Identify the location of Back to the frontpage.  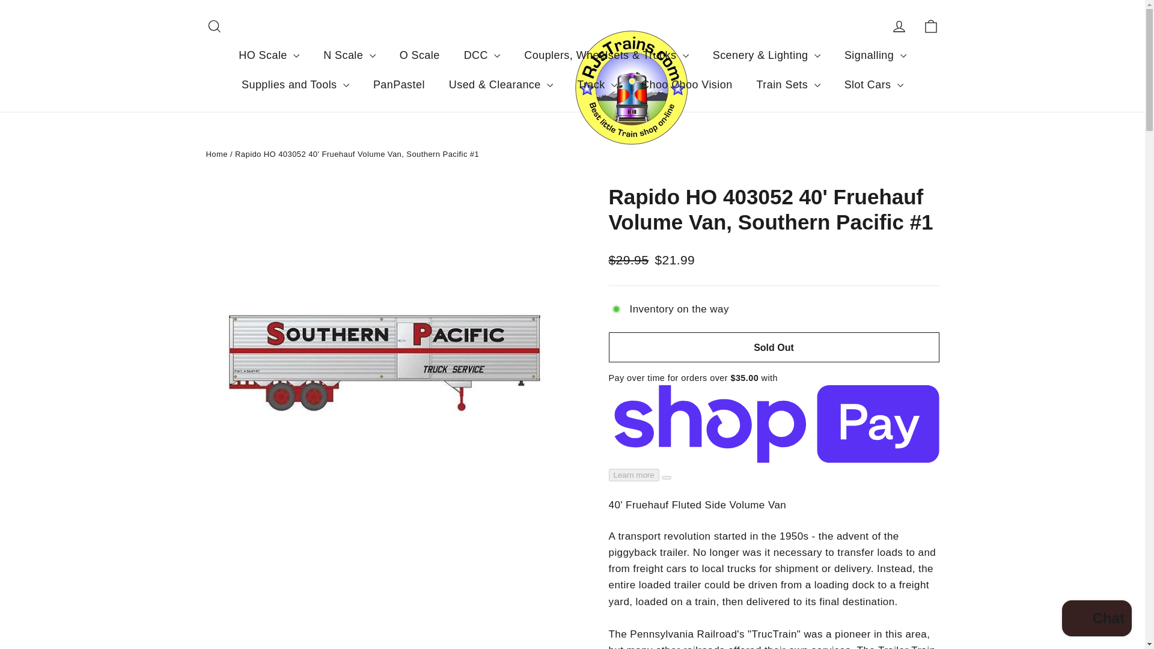
(216, 154).